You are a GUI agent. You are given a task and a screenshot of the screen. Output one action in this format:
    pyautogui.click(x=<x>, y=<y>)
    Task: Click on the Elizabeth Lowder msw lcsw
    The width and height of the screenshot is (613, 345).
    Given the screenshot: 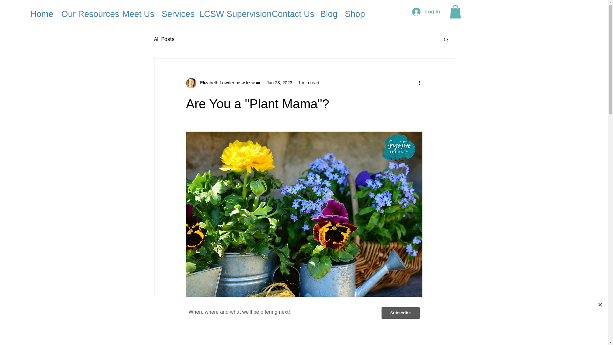 What is the action you would take?
    pyautogui.click(x=223, y=83)
    